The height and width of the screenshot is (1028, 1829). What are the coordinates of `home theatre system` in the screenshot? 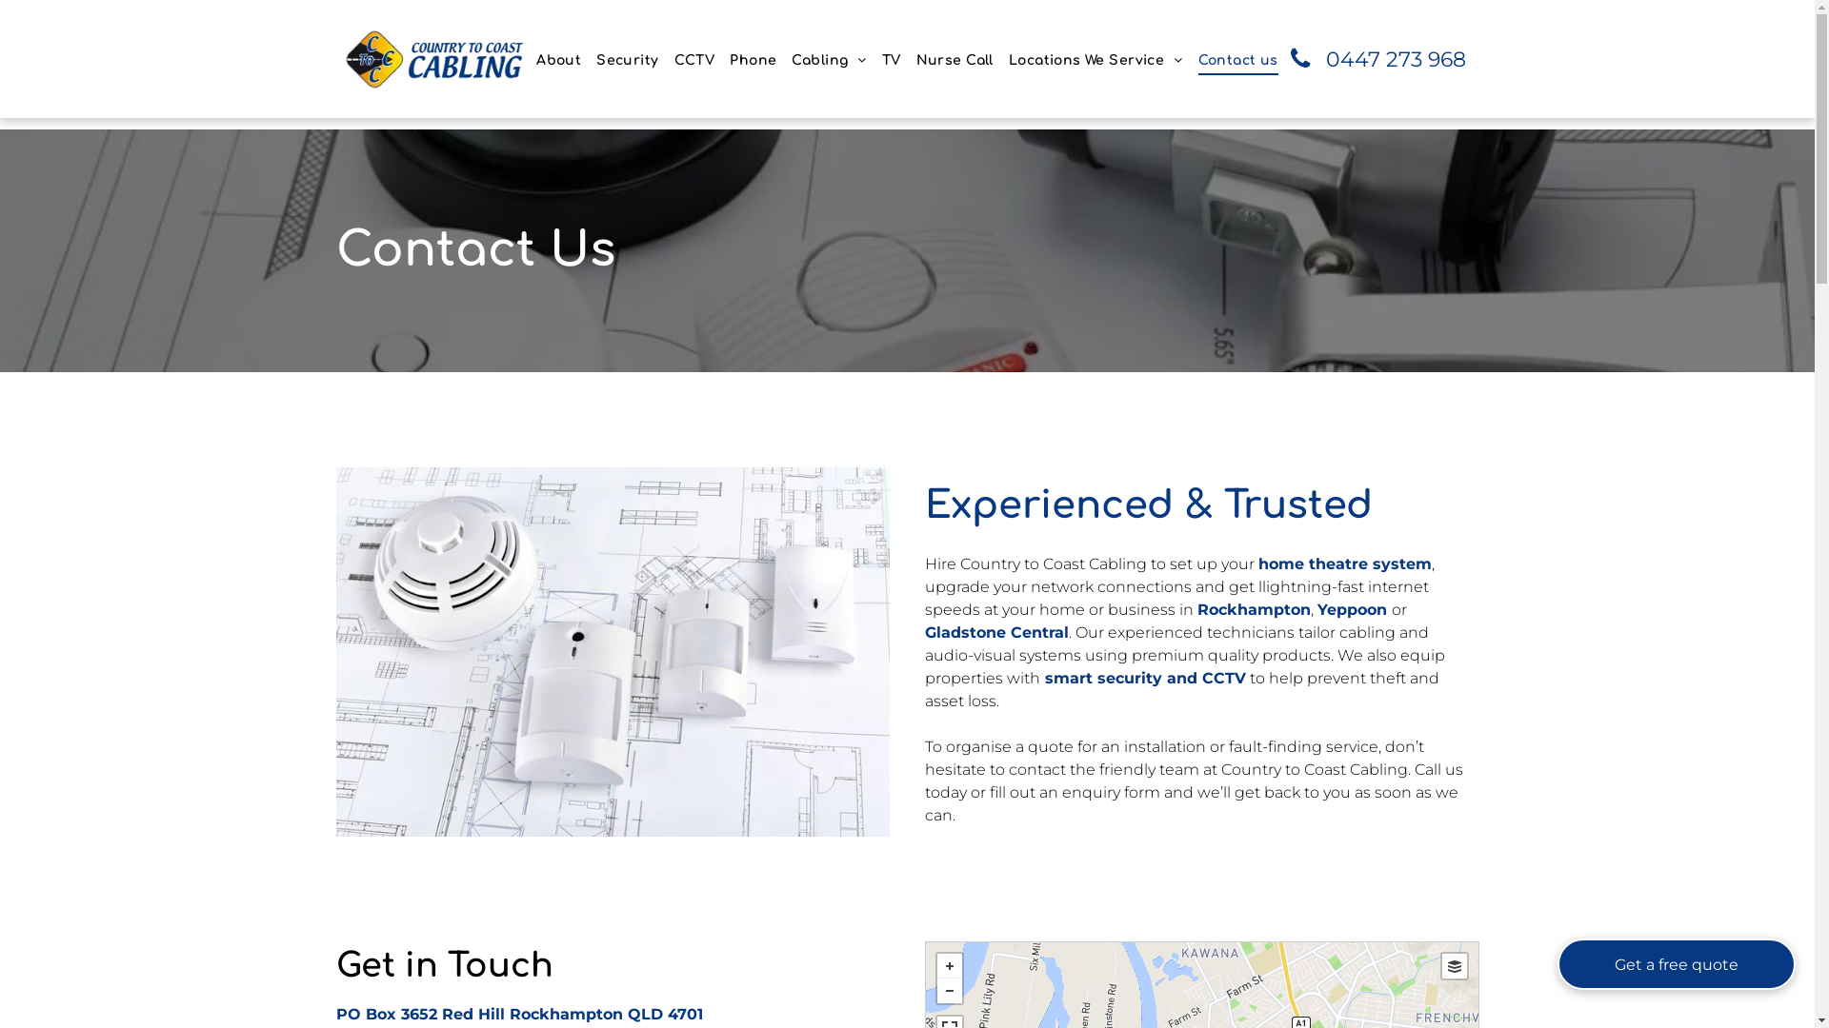 It's located at (1344, 563).